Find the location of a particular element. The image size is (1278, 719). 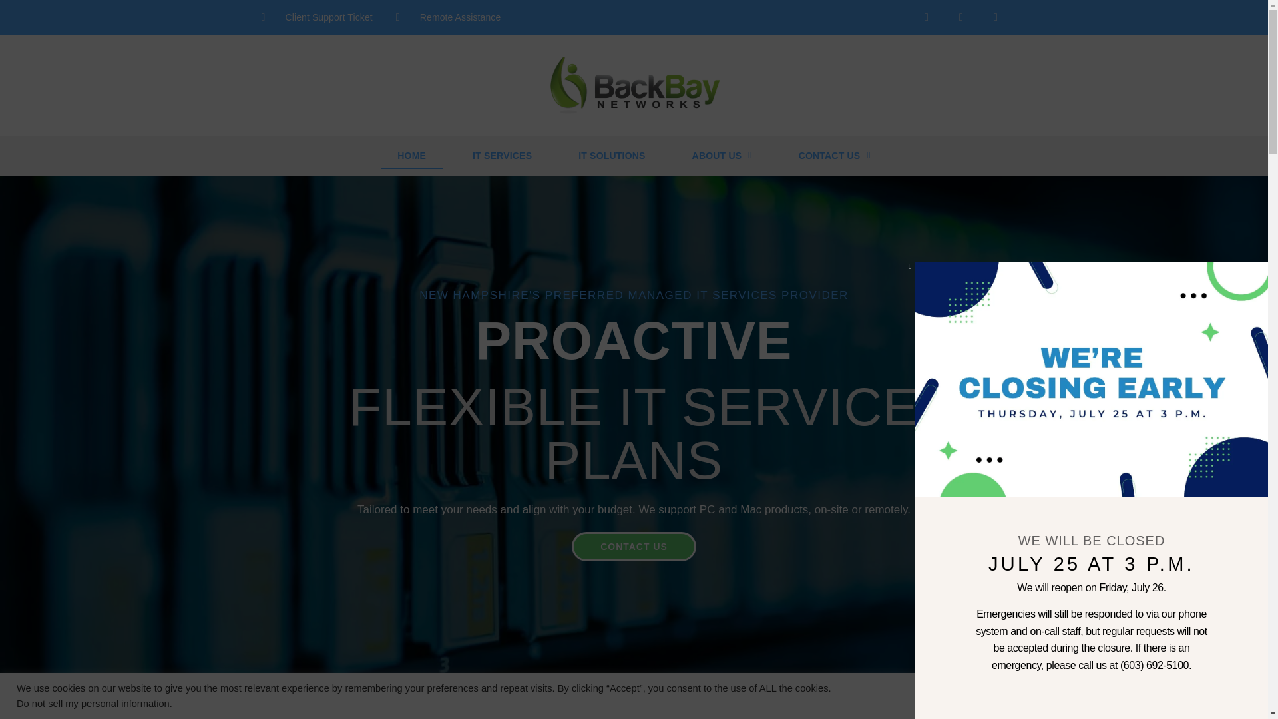

IT SERVICES is located at coordinates (502, 155).